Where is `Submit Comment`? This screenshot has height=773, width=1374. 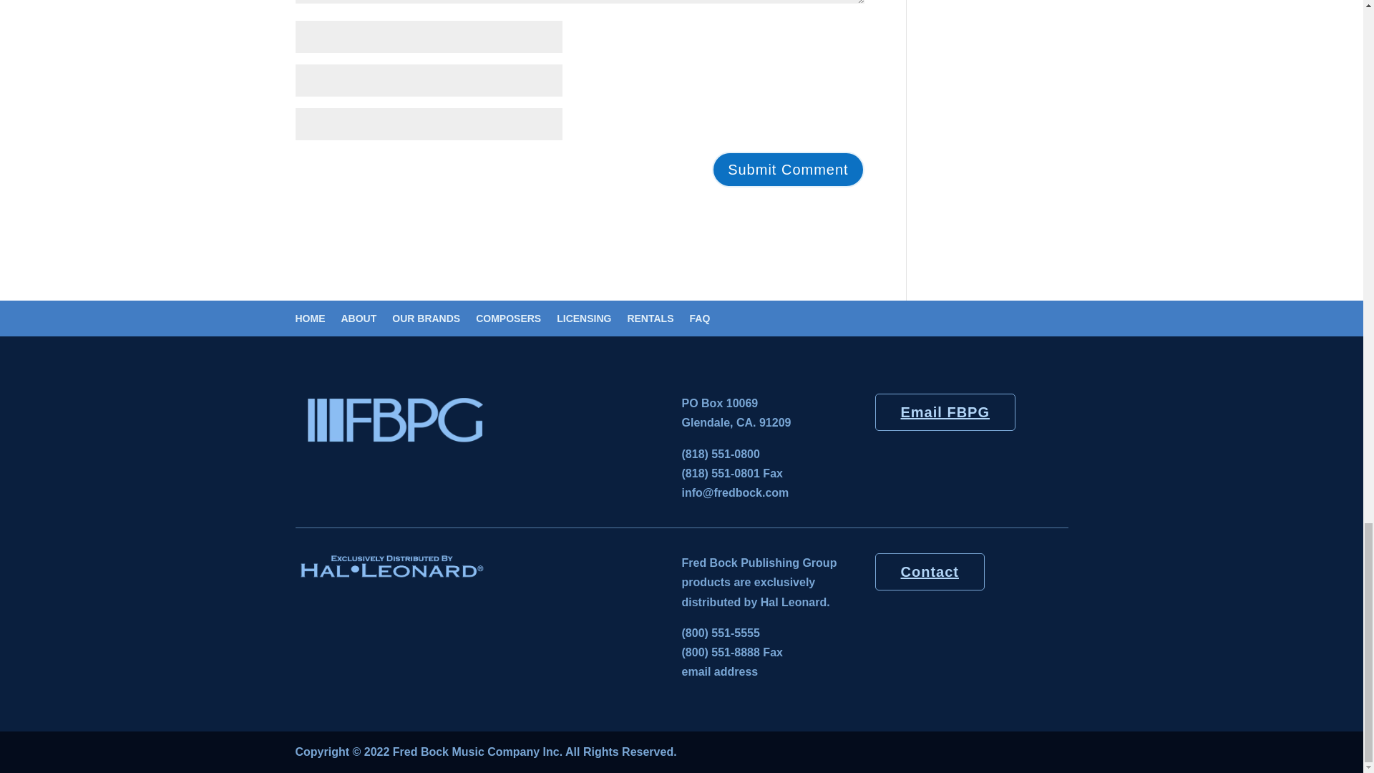
Submit Comment is located at coordinates (787, 169).